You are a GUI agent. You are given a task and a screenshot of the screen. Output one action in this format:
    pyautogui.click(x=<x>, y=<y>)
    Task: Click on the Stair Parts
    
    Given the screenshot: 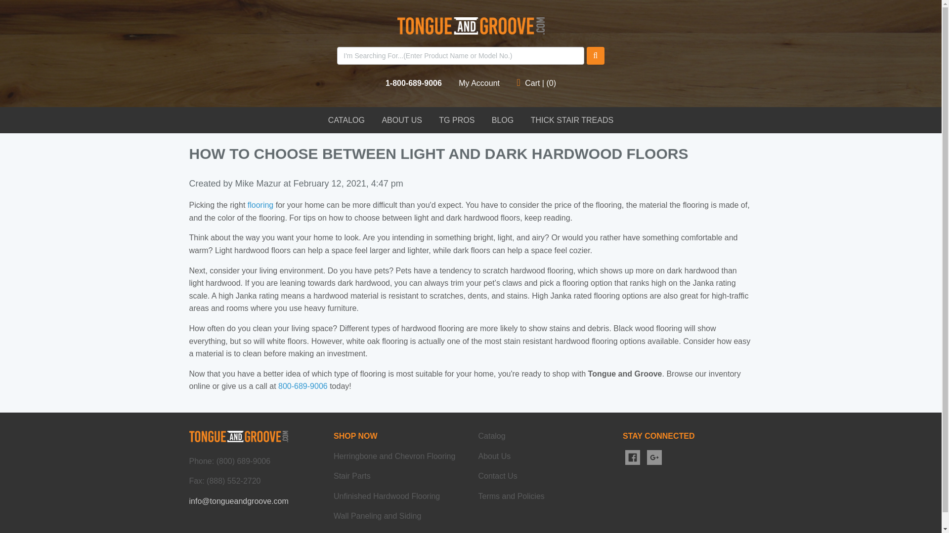 What is the action you would take?
    pyautogui.click(x=352, y=476)
    